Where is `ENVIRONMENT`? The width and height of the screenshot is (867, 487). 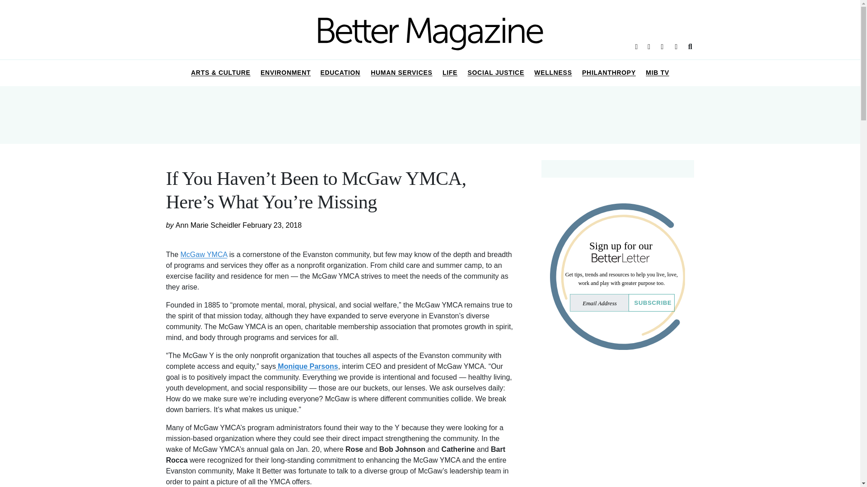 ENVIRONMENT is located at coordinates (286, 73).